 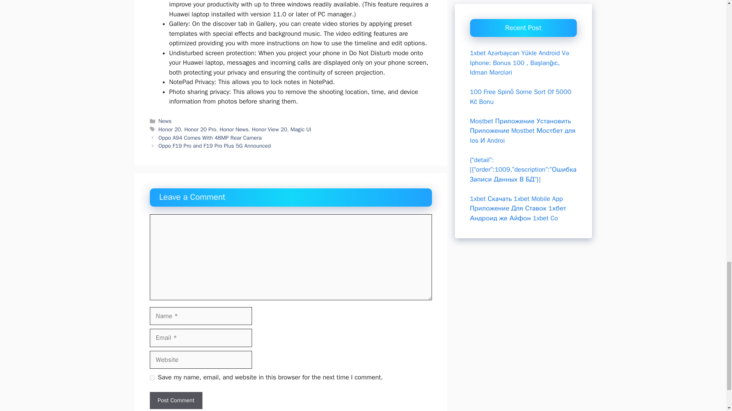 I want to click on Oppo F19 Pro and F19 Pro Plus 5G Announced, so click(x=215, y=145).